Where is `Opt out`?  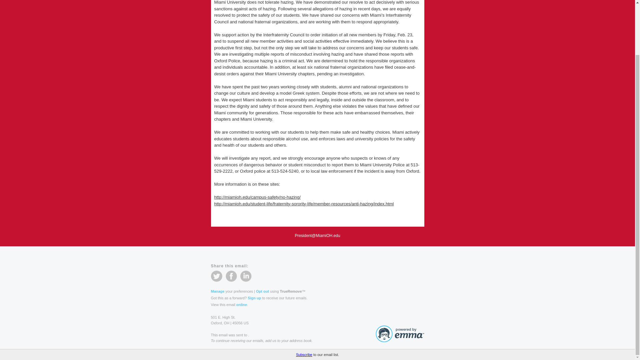 Opt out is located at coordinates (262, 291).